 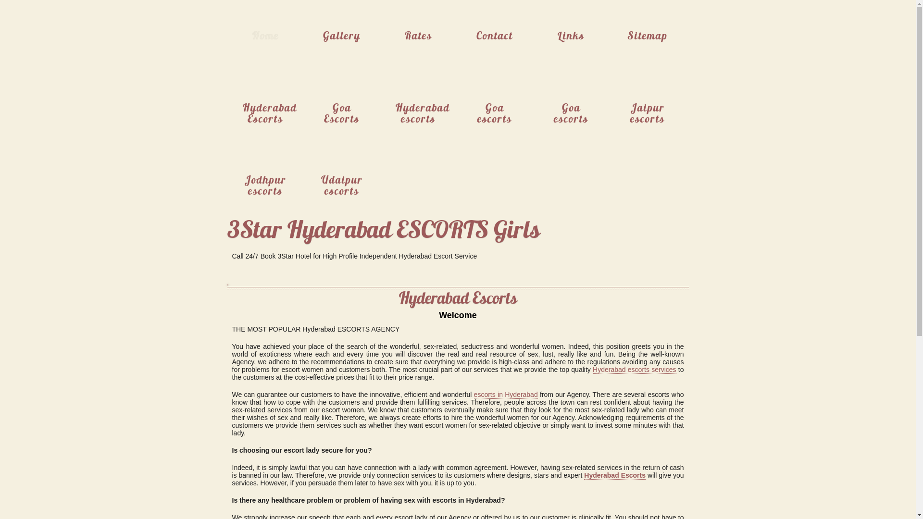 What do you see at coordinates (648, 108) in the screenshot?
I see `Jaipur escorts` at bounding box center [648, 108].